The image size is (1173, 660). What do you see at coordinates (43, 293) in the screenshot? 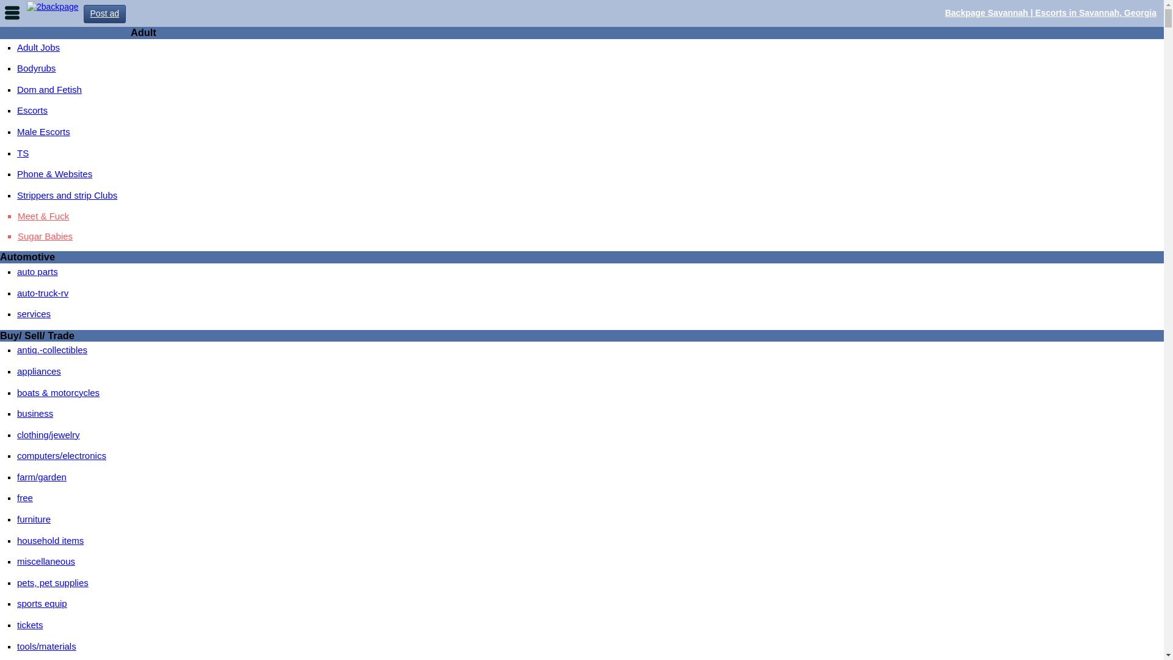
I see `auto-truck-rv` at bounding box center [43, 293].